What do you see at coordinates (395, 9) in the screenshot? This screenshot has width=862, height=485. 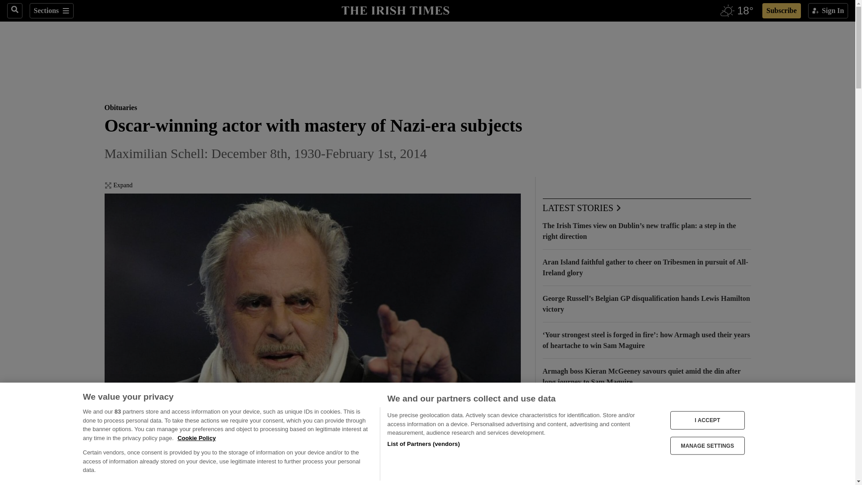 I see `The Irish Times` at bounding box center [395, 9].